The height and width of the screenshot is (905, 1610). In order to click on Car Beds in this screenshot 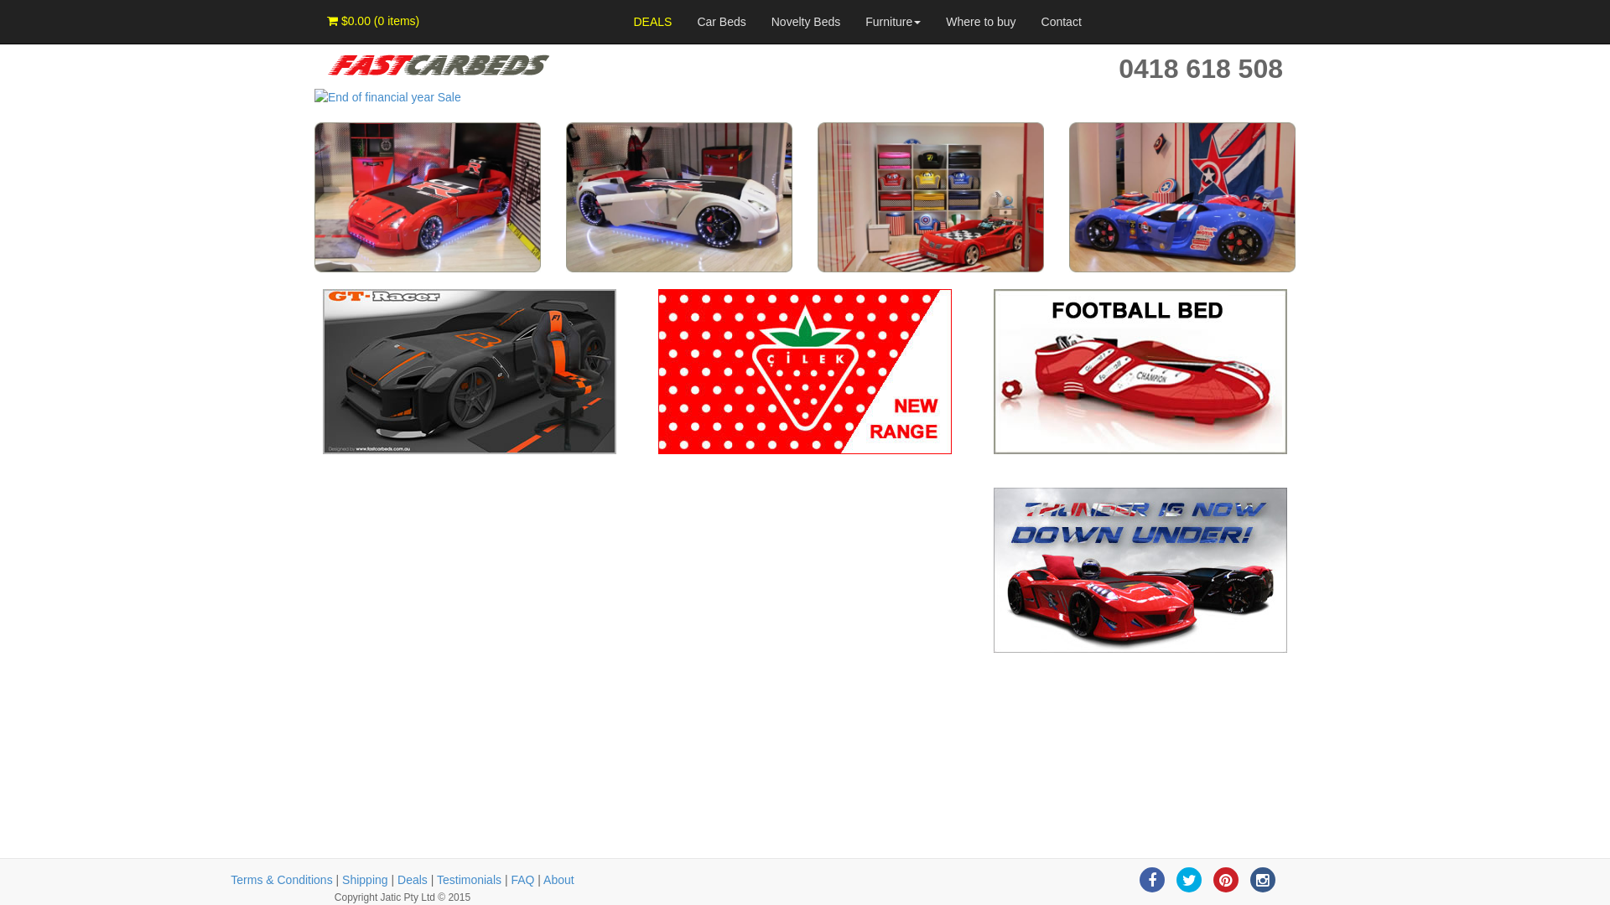, I will do `click(721, 22)`.